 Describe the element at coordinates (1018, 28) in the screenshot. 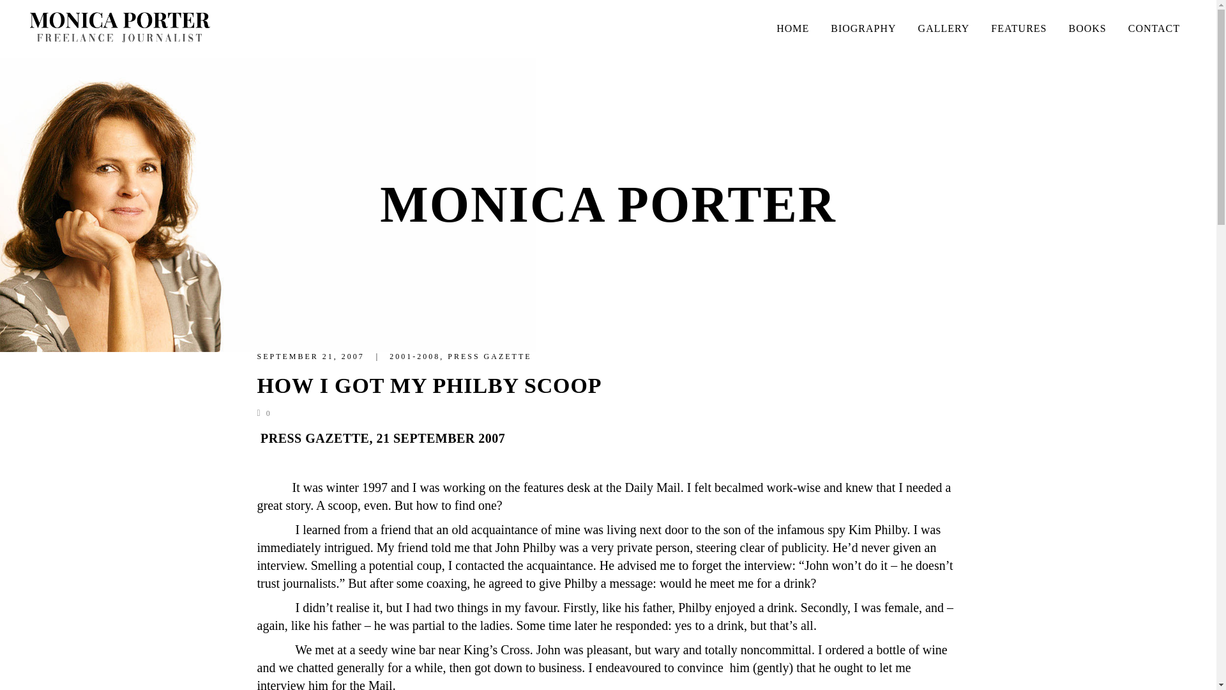

I see `FEATURES` at that location.